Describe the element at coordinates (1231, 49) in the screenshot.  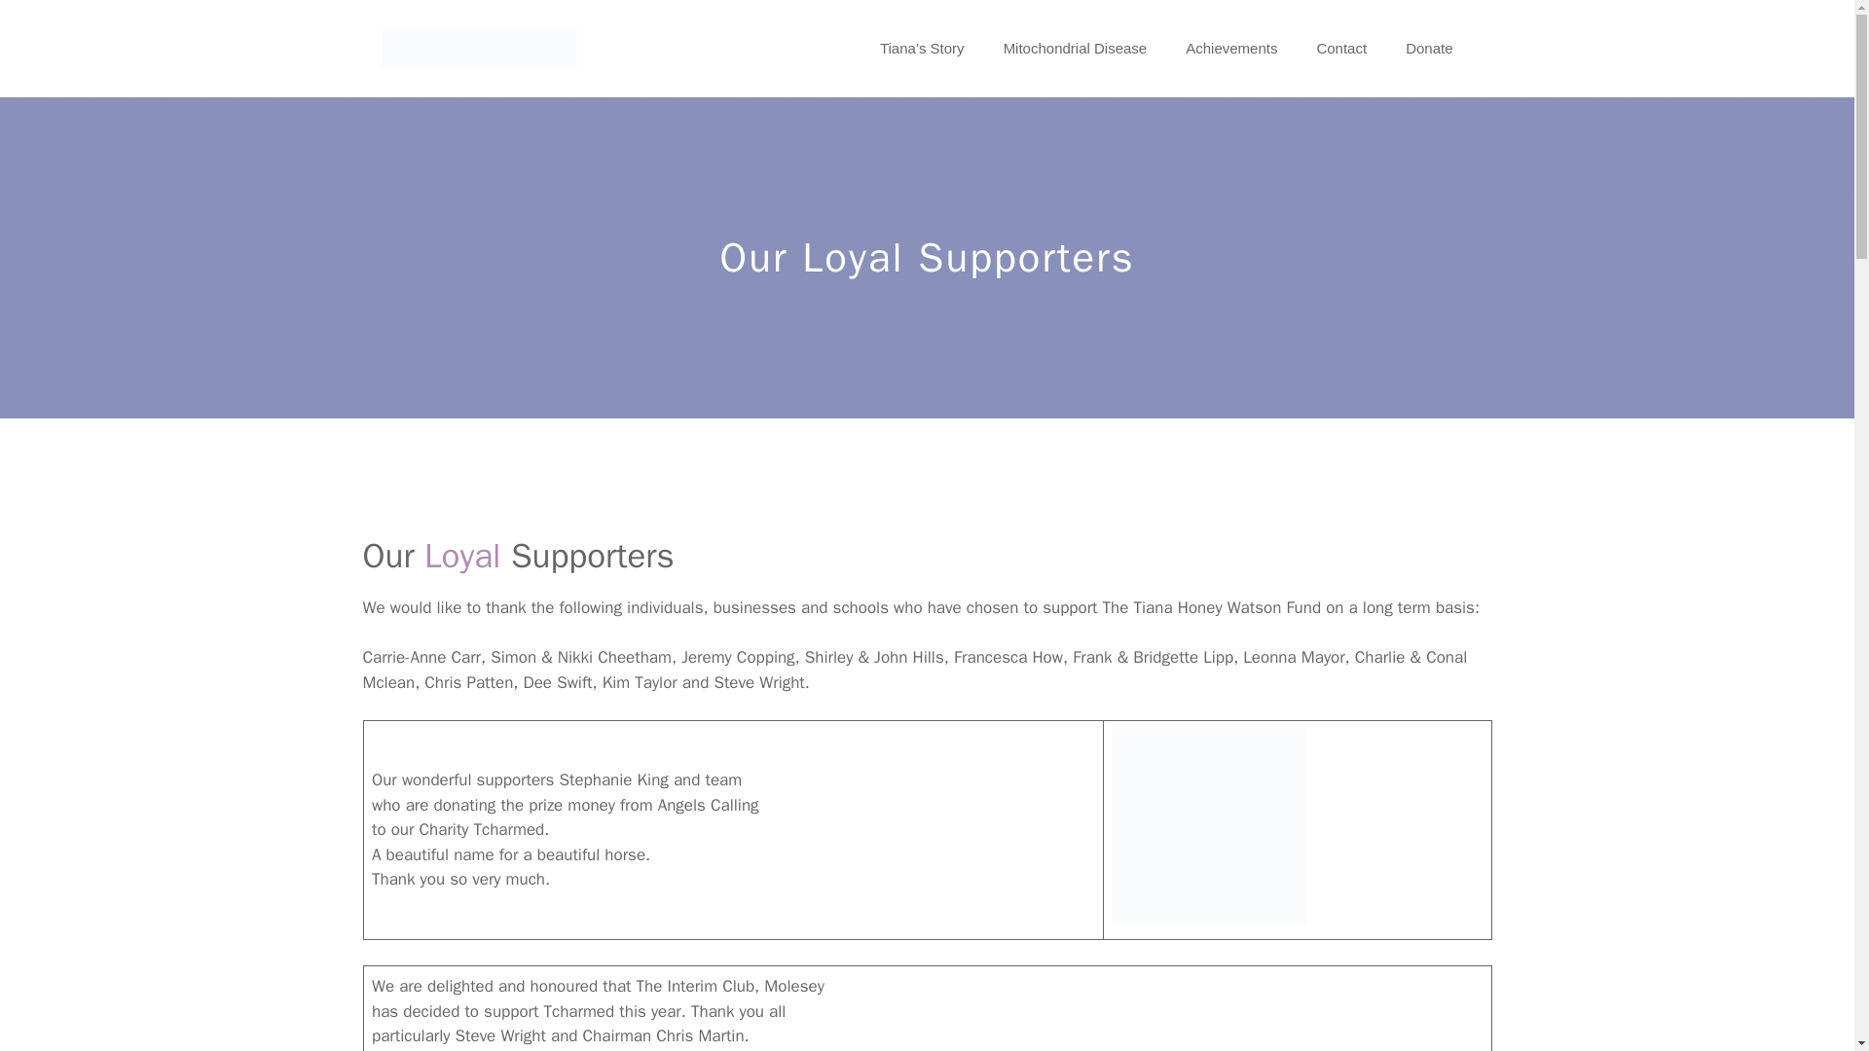
I see `Achievements` at that location.